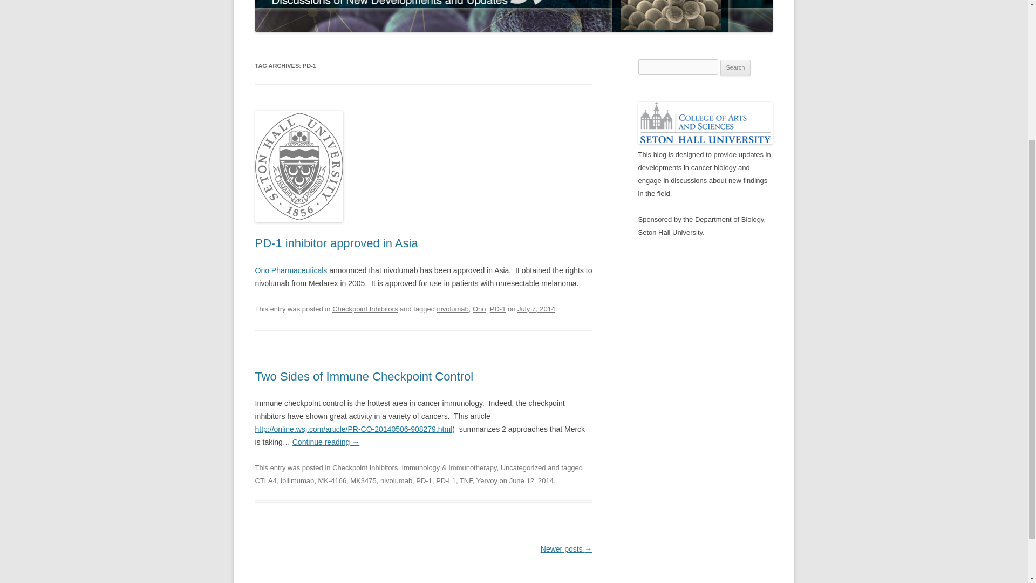  I want to click on 6:18 pm, so click(536, 309).